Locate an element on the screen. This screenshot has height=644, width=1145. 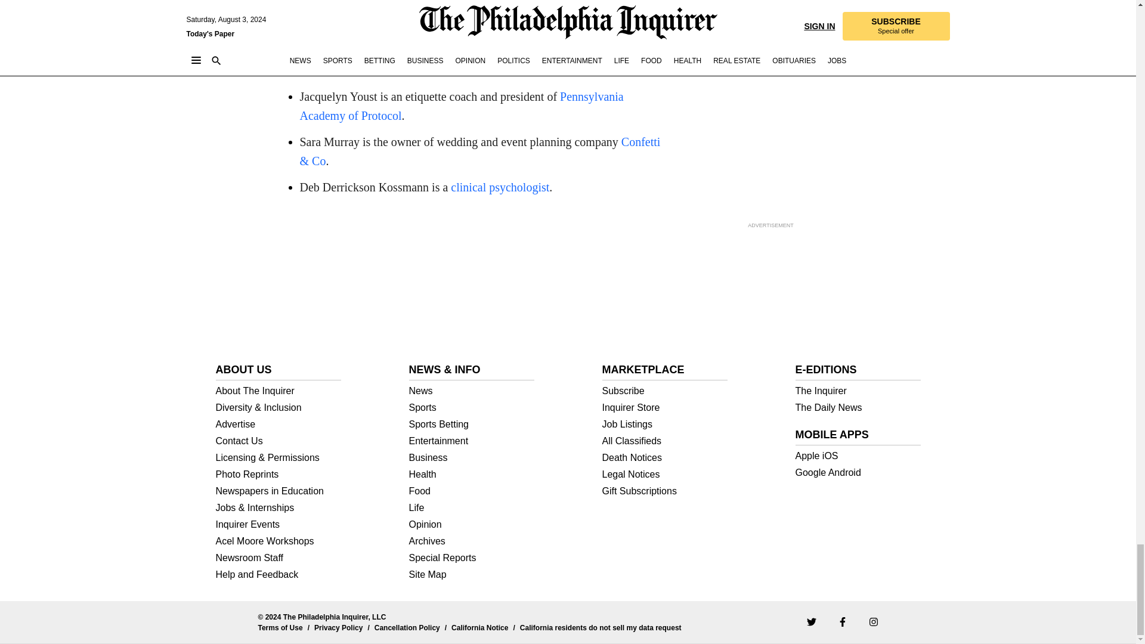
Instagram is located at coordinates (873, 621).